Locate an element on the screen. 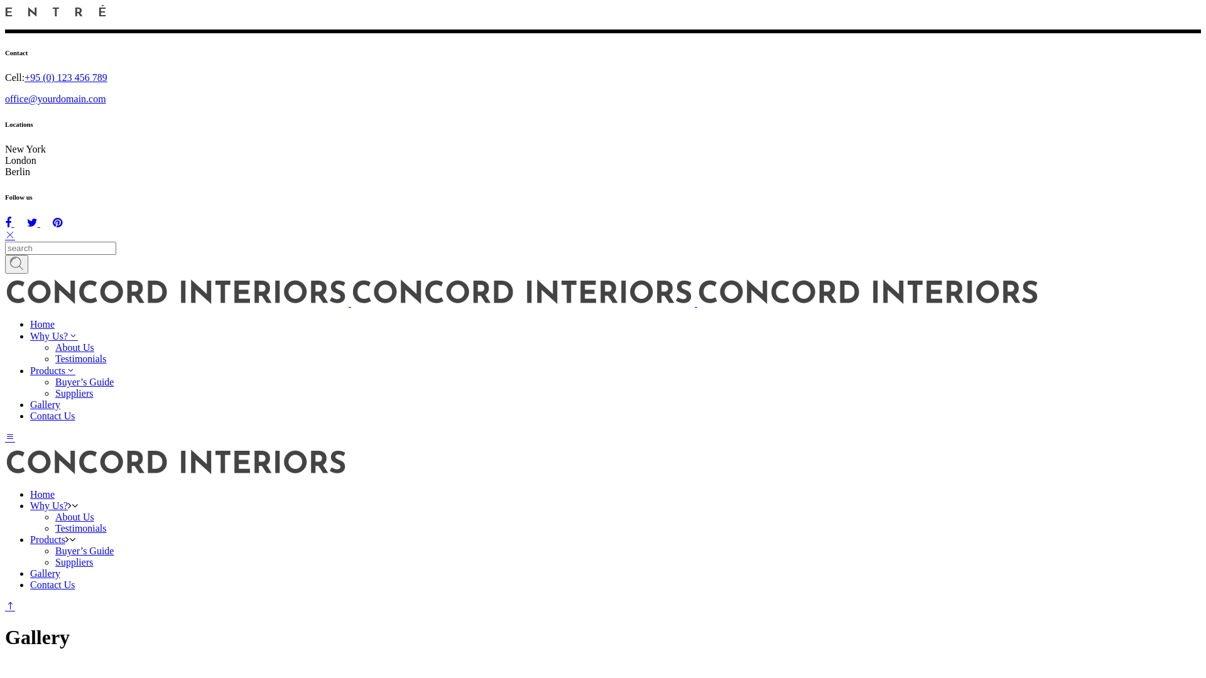 Image resolution: width=1206 pixels, height=678 pixels. Contact Us is located at coordinates (53, 416).